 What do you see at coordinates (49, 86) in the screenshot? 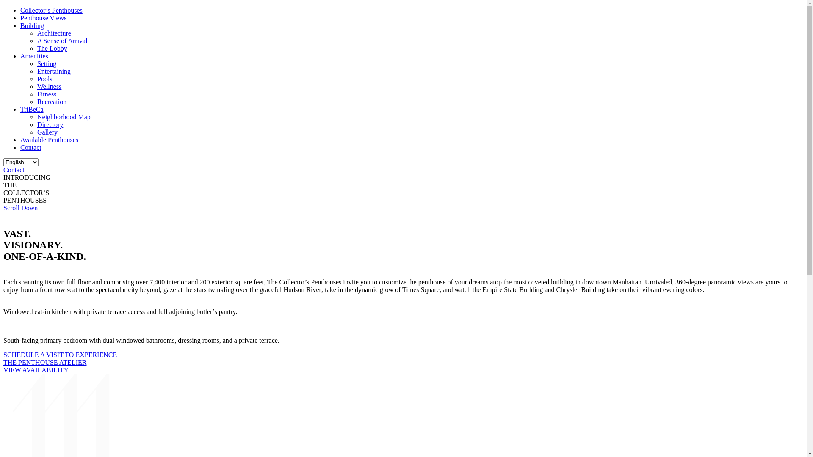
I see `Wellness` at bounding box center [49, 86].